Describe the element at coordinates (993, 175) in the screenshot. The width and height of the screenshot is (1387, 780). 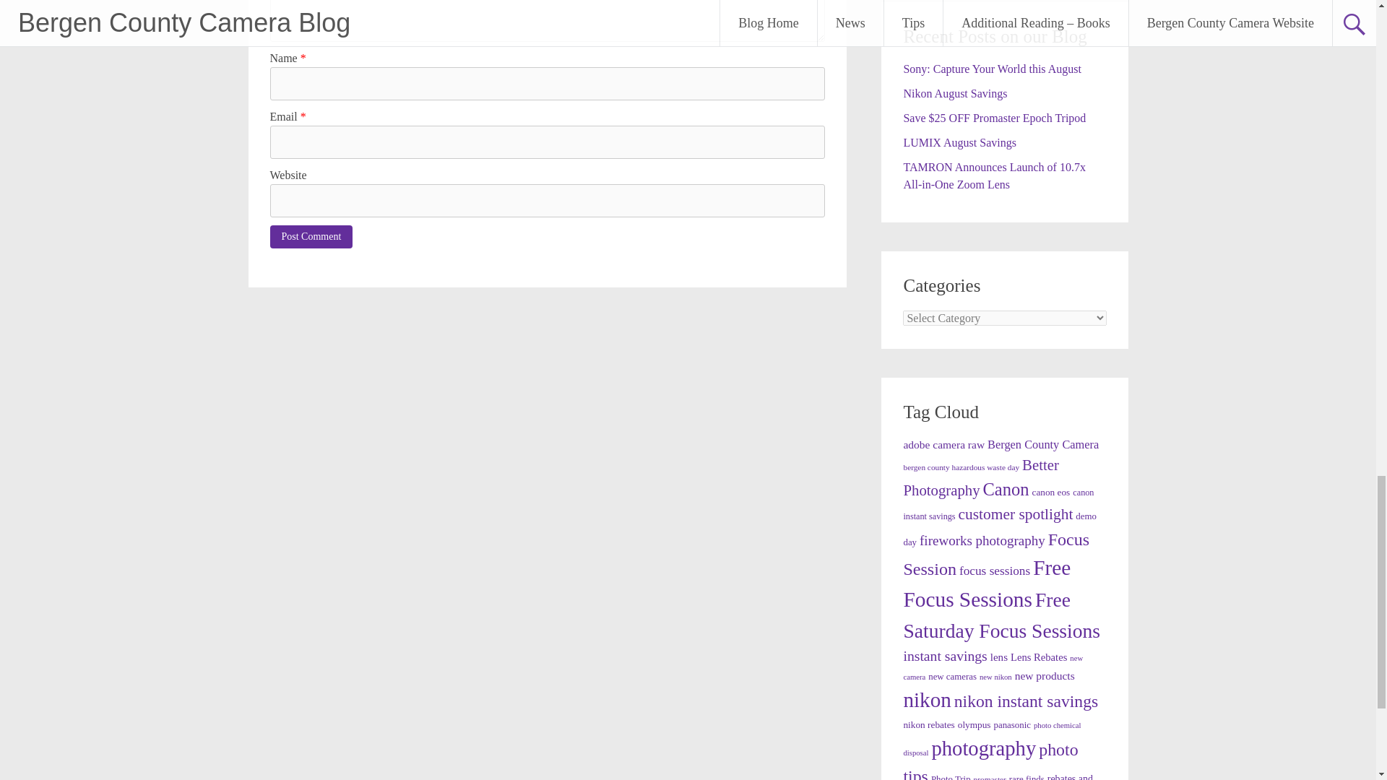
I see `TAMRON Announces Launch of 10.7x All-in-One Zoom Lens` at that location.